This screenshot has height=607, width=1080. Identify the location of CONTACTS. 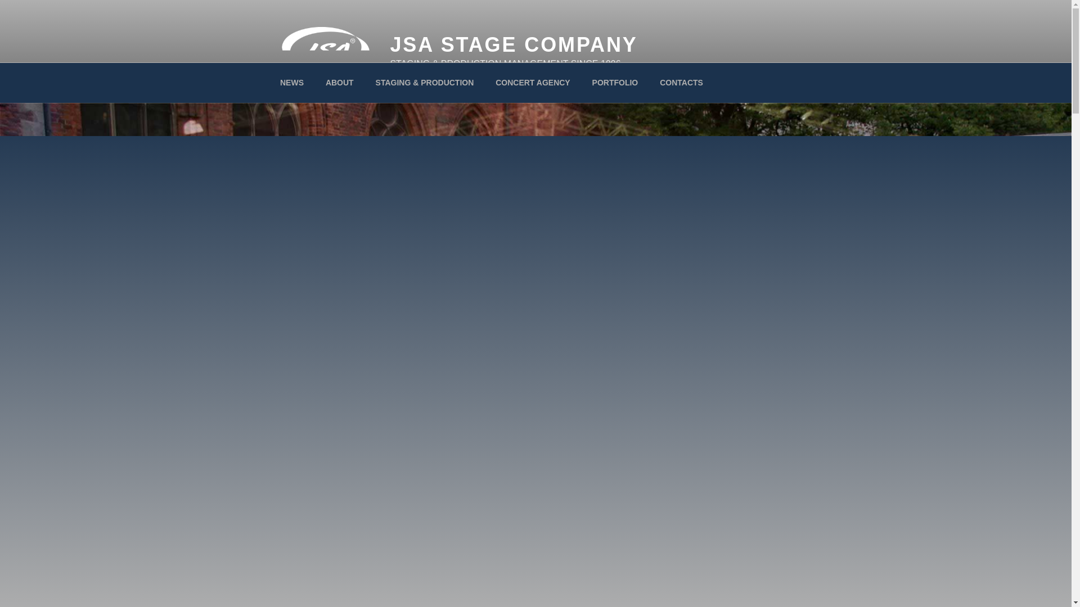
(681, 82).